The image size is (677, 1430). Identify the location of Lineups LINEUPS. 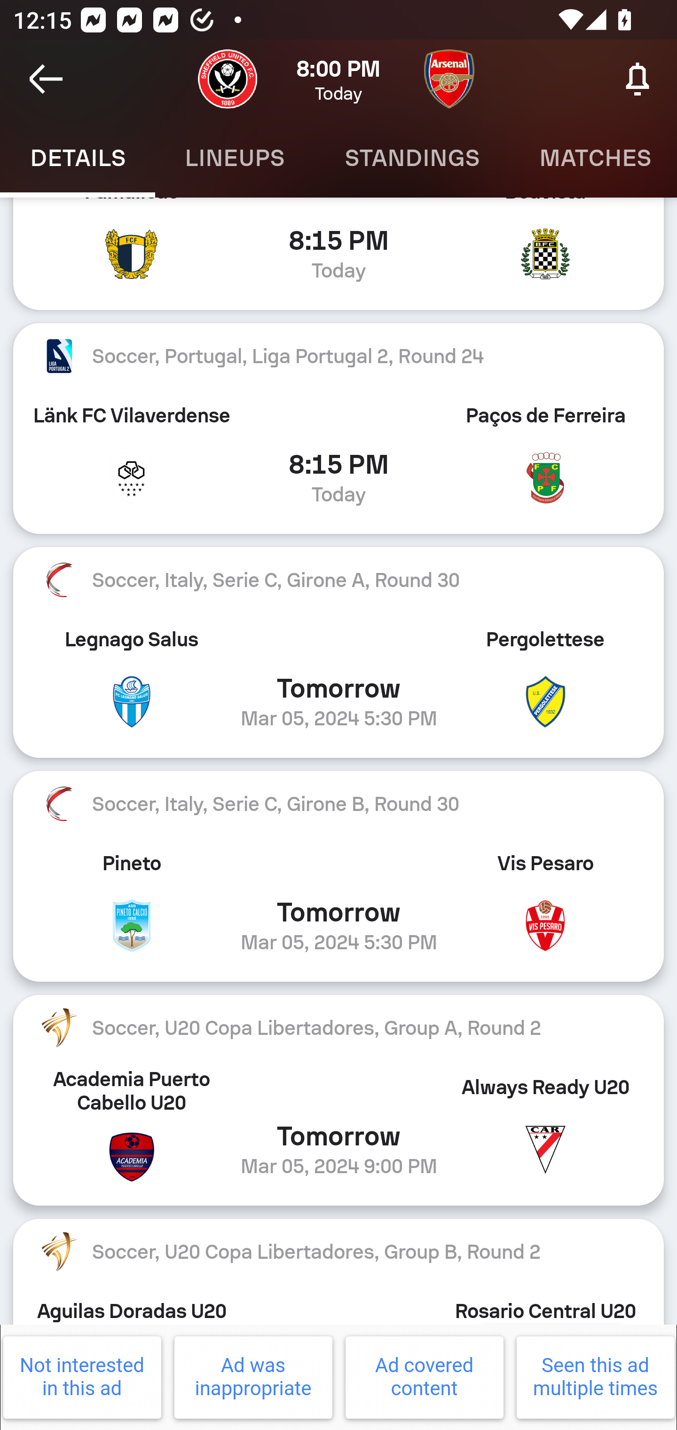
(235, 158).